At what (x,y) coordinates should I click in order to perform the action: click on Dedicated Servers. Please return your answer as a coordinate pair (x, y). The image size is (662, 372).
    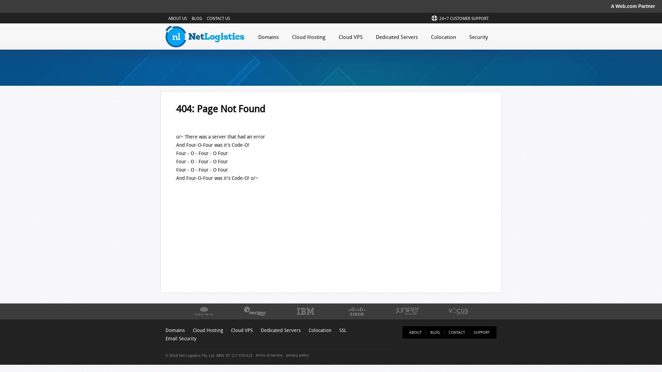
    Looking at the image, I should click on (281, 330).